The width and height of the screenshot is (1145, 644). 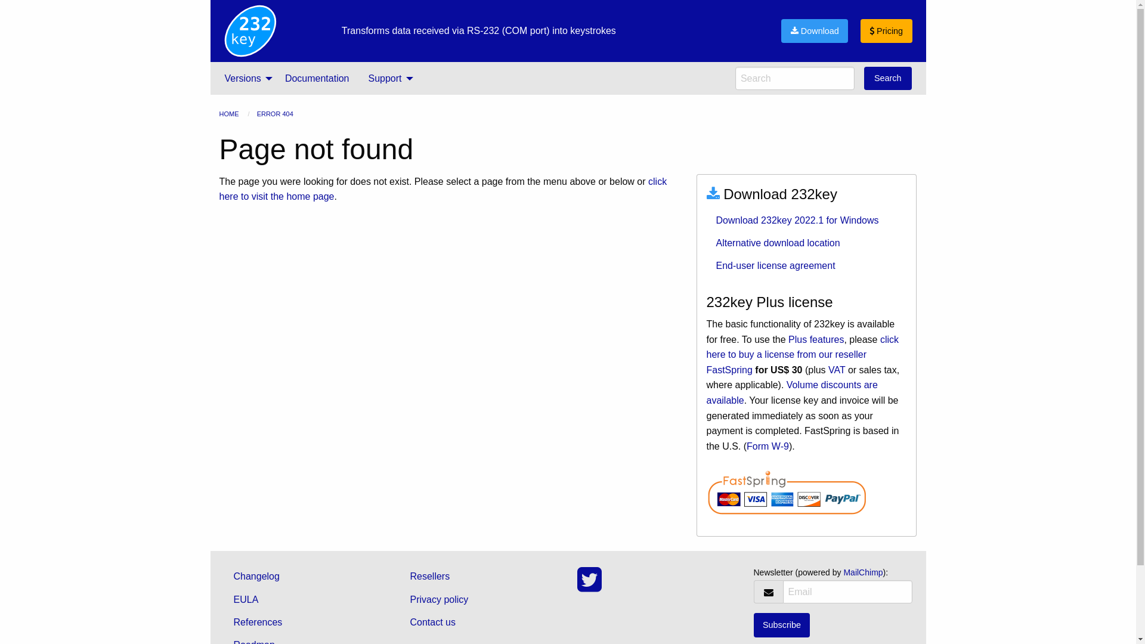 I want to click on Documentation, so click(x=317, y=78).